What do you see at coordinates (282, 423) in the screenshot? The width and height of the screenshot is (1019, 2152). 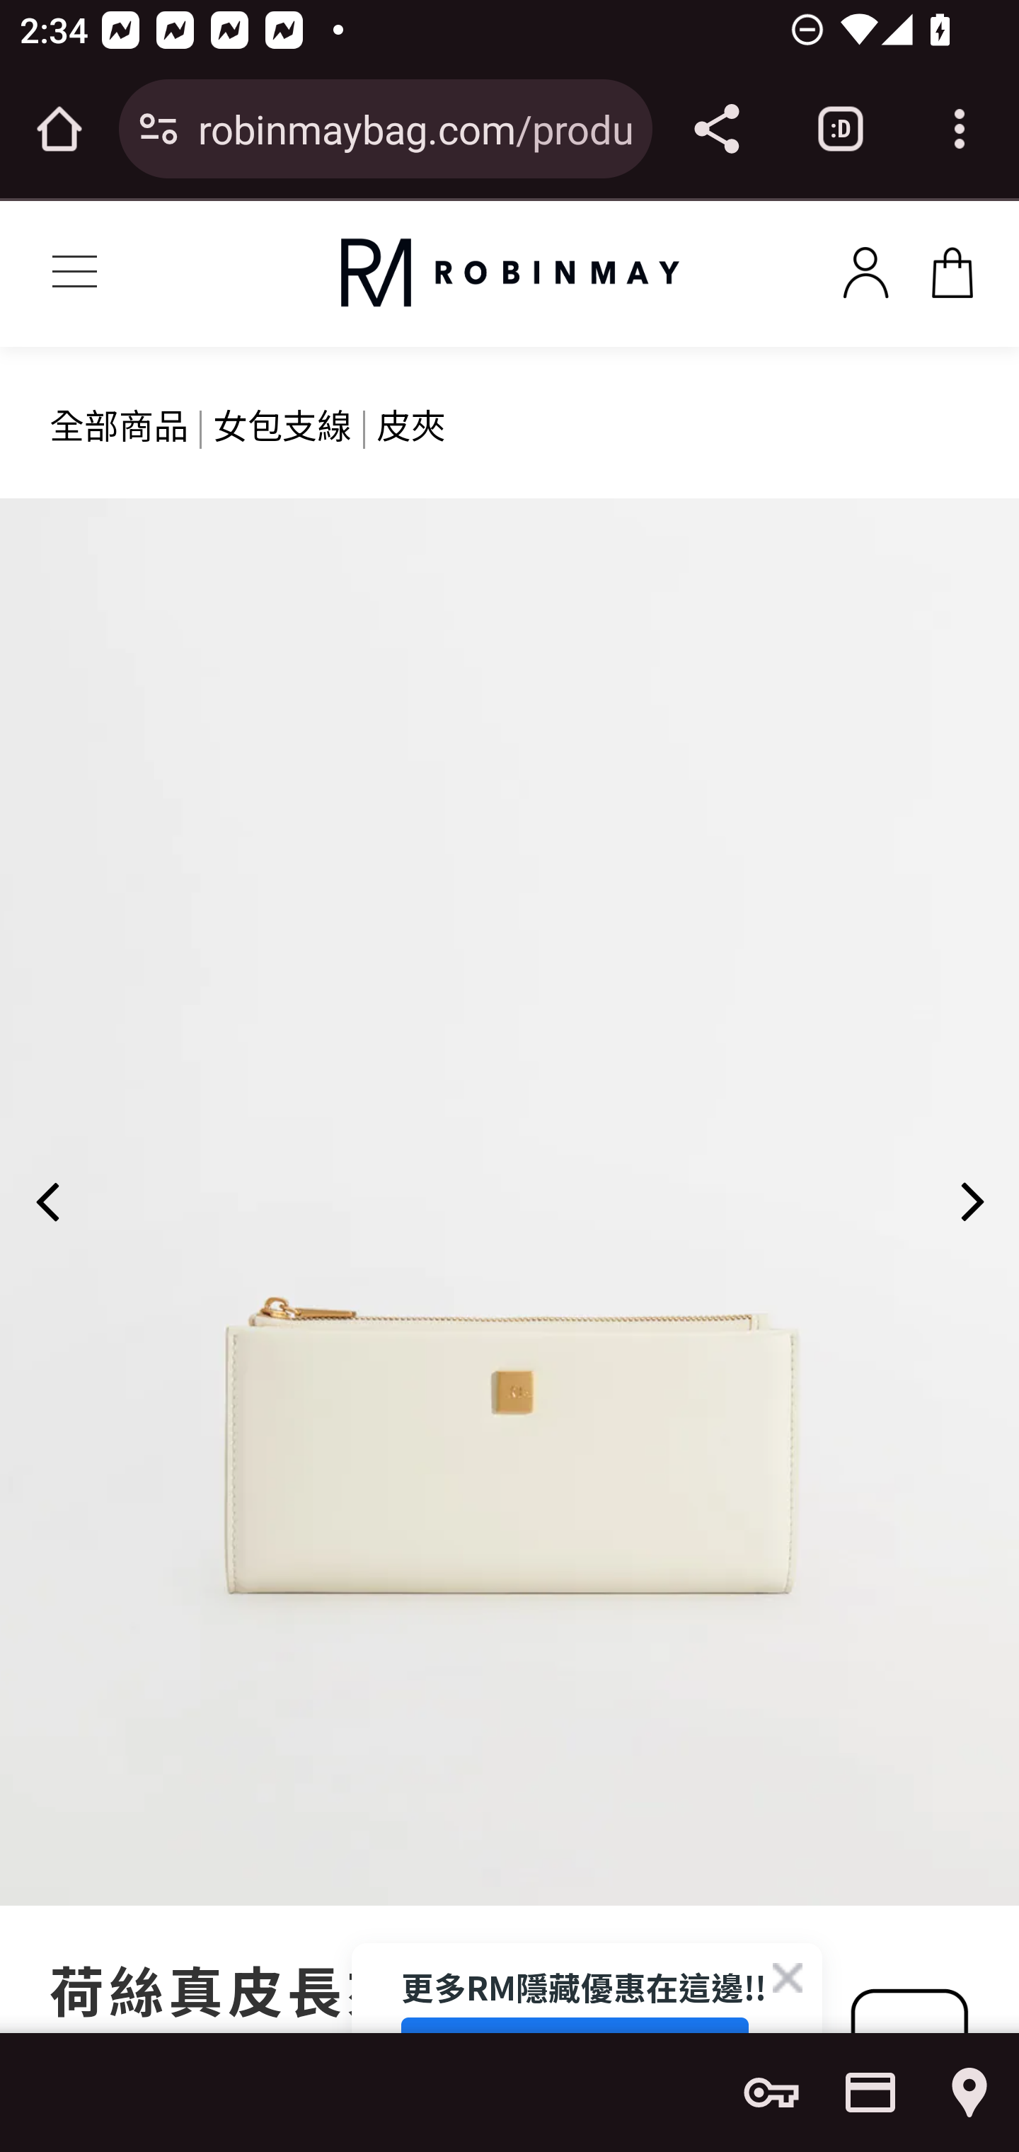 I see `女包支線` at bounding box center [282, 423].